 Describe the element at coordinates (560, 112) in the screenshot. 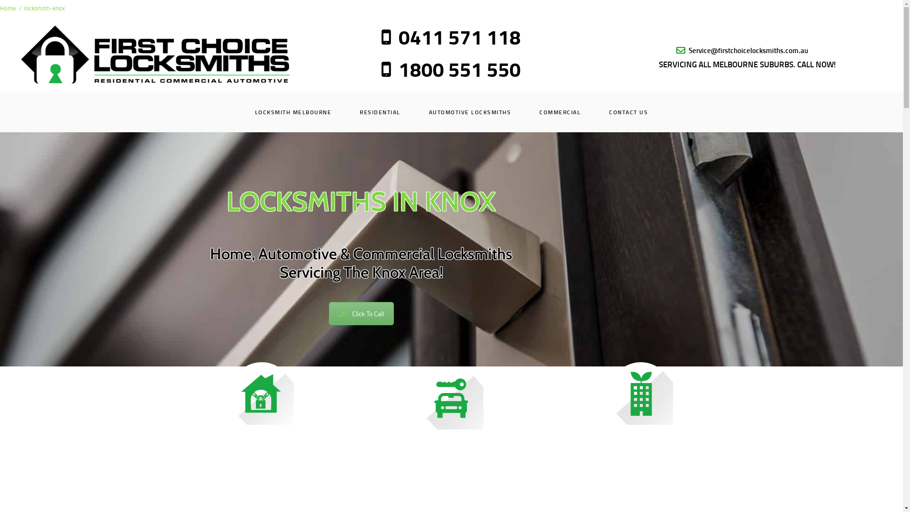

I see `COMMERCIAL` at that location.